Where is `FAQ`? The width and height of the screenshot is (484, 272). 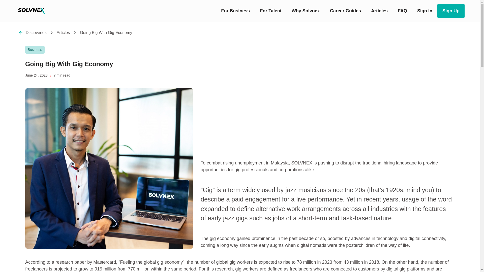 FAQ is located at coordinates (402, 11).